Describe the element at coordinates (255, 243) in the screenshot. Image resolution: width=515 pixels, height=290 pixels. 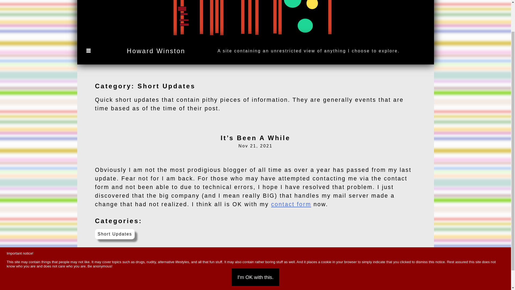
I see `I'm OK with this.` at that location.